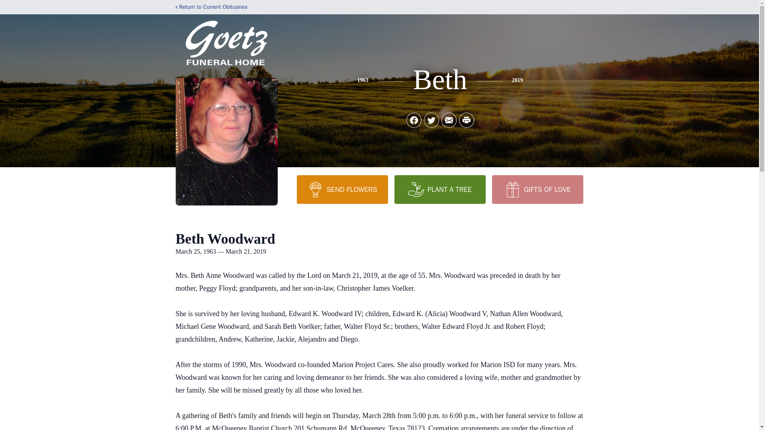  I want to click on GIFTS OF LOVE, so click(537, 189).